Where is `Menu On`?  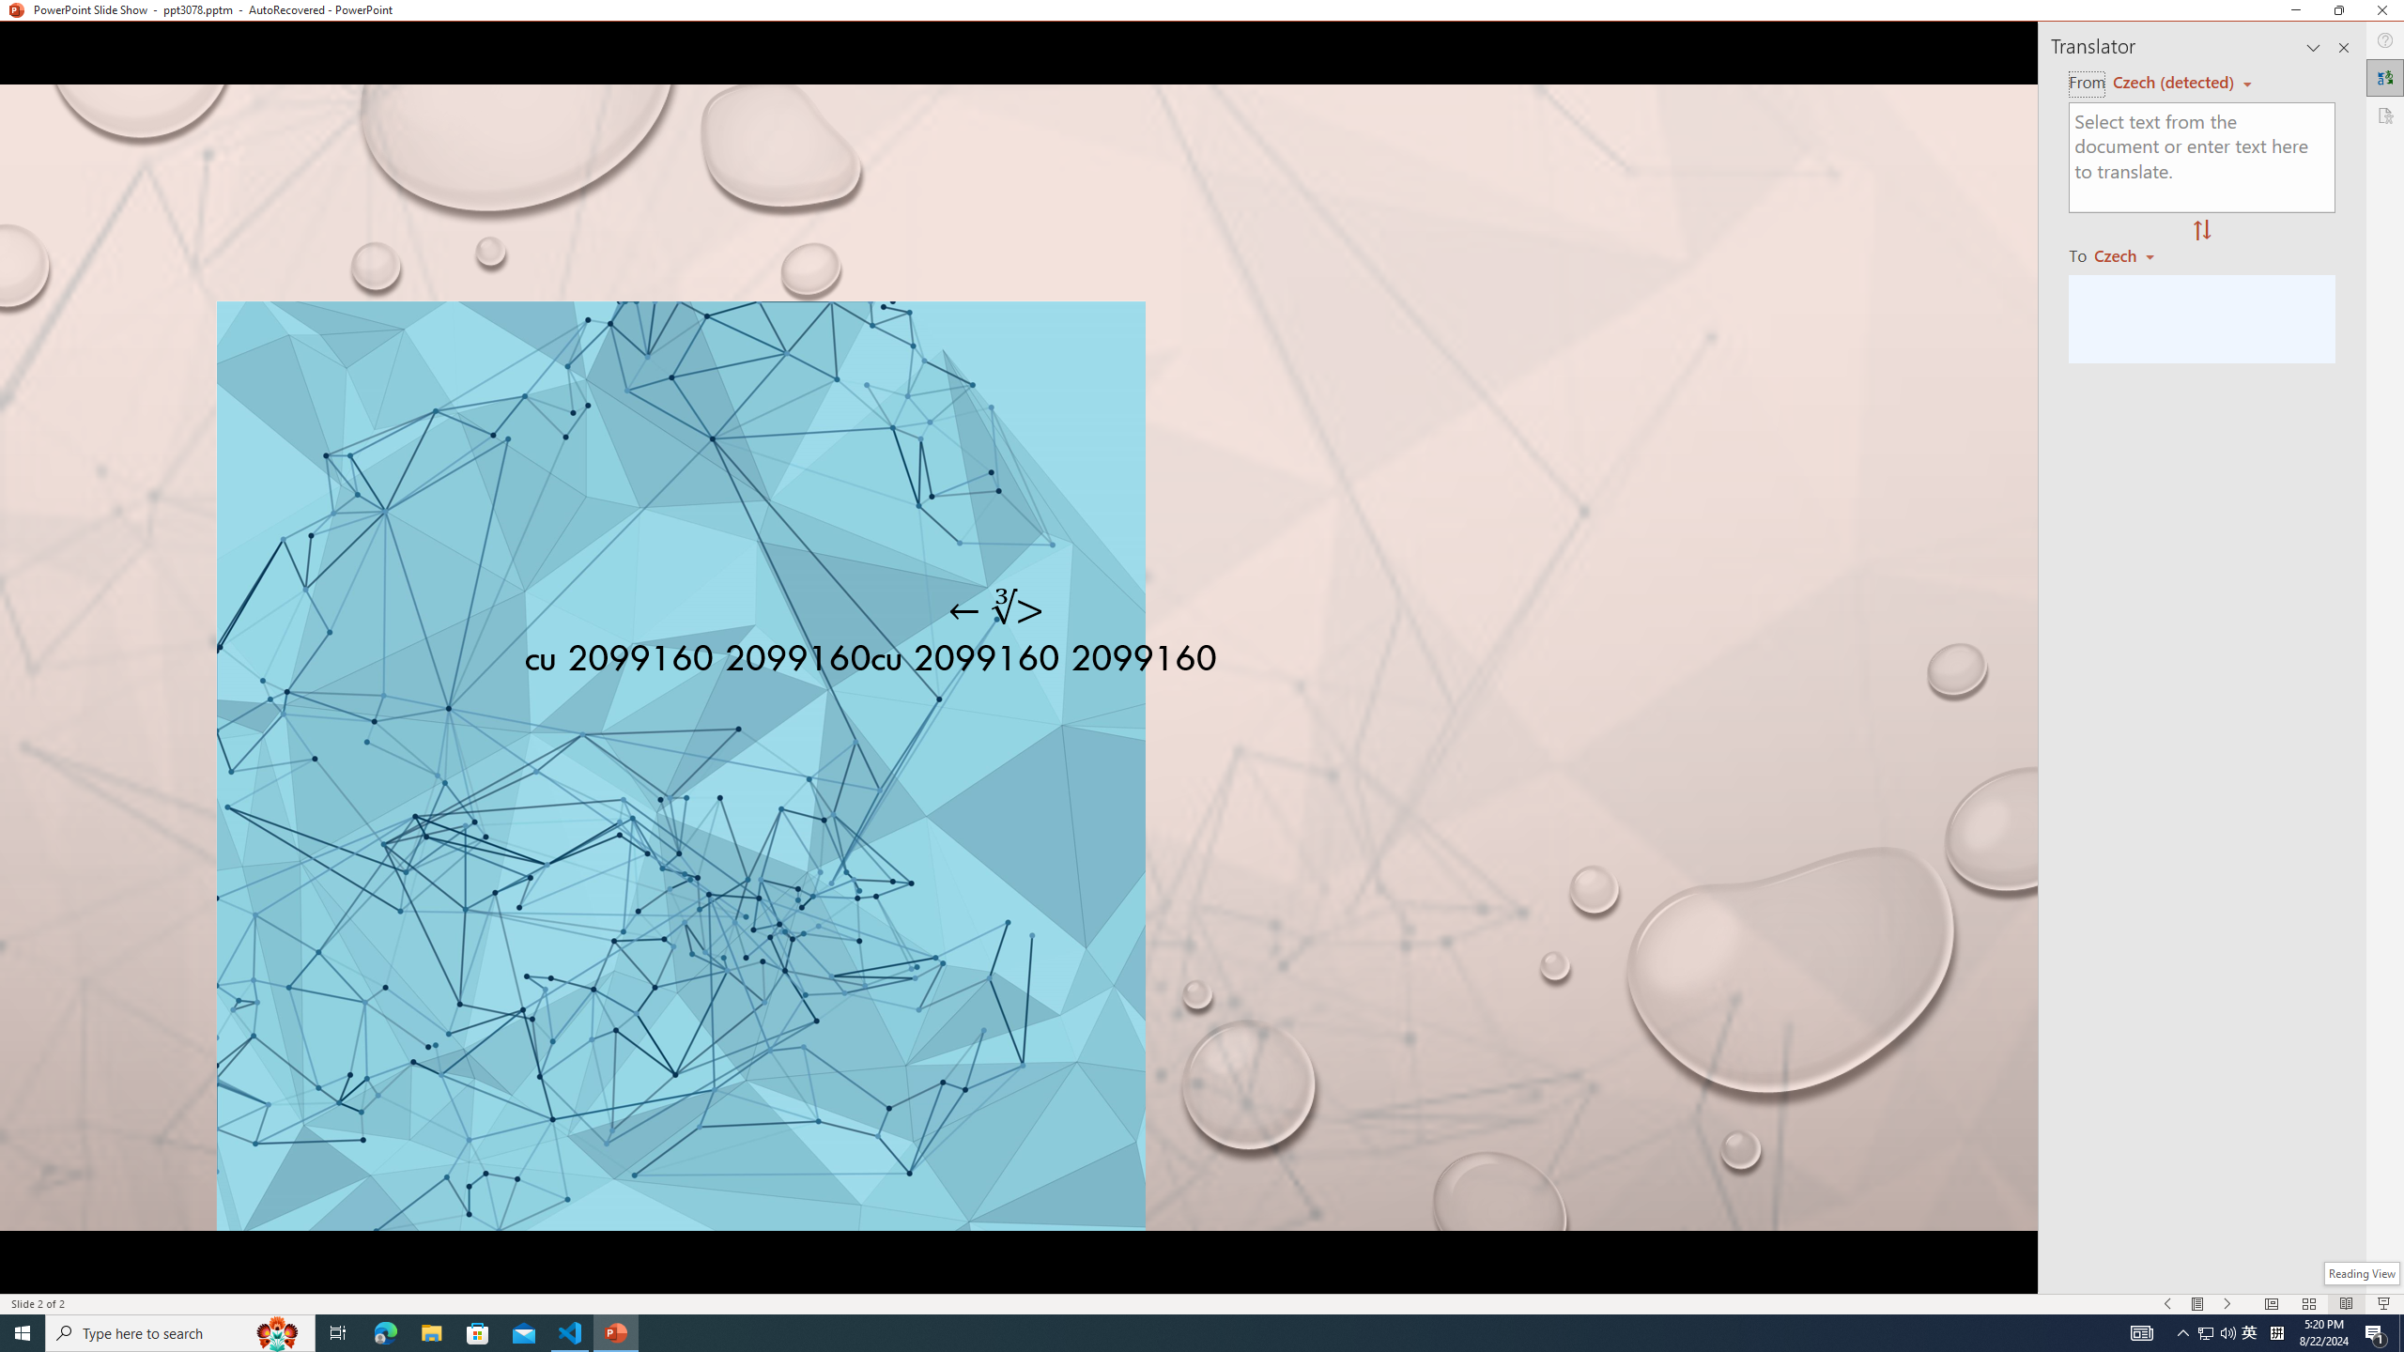 Menu On is located at coordinates (2197, 1304).